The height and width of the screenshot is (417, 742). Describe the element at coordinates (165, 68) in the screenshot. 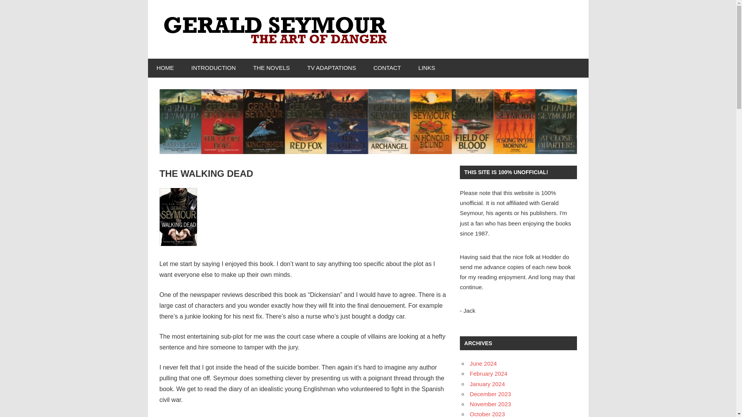

I see `HOME` at that location.